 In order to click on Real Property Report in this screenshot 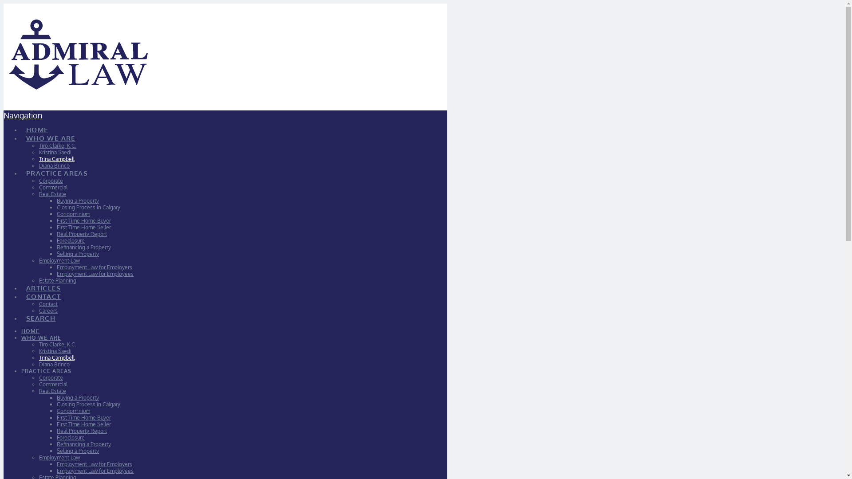, I will do `click(82, 431)`.